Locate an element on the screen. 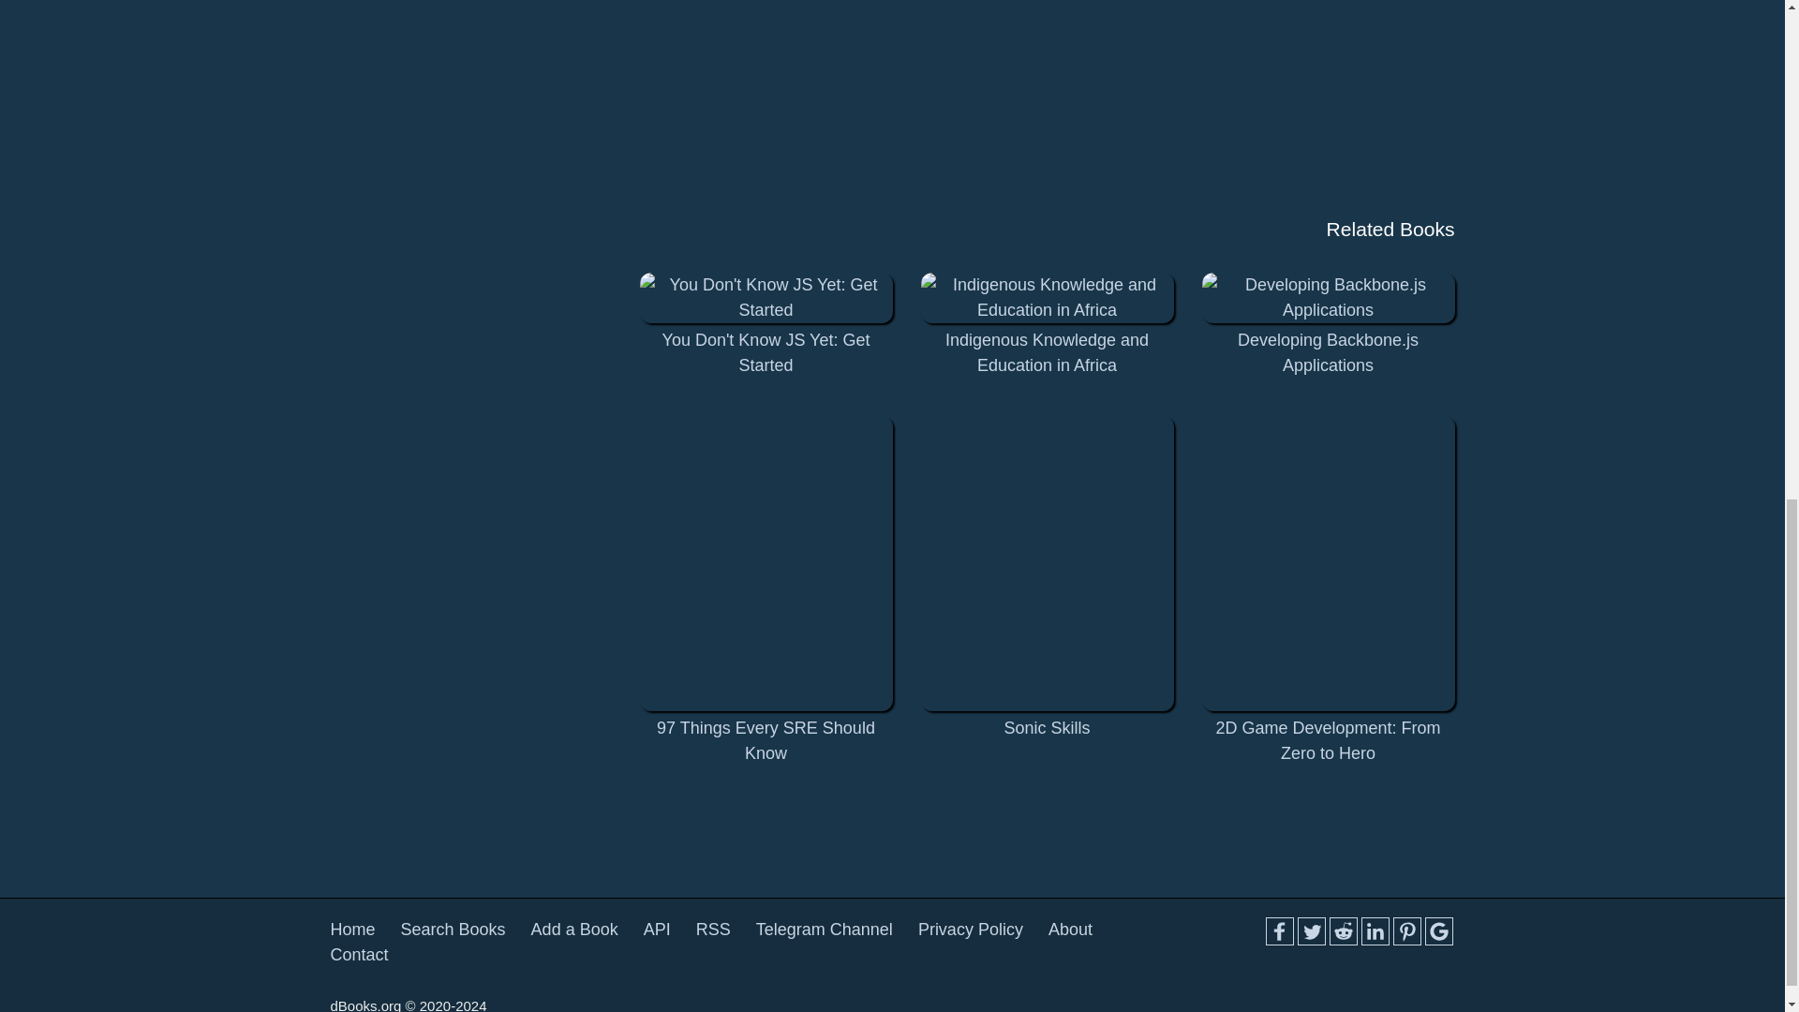  Share to LinkedIn is located at coordinates (1374, 930).